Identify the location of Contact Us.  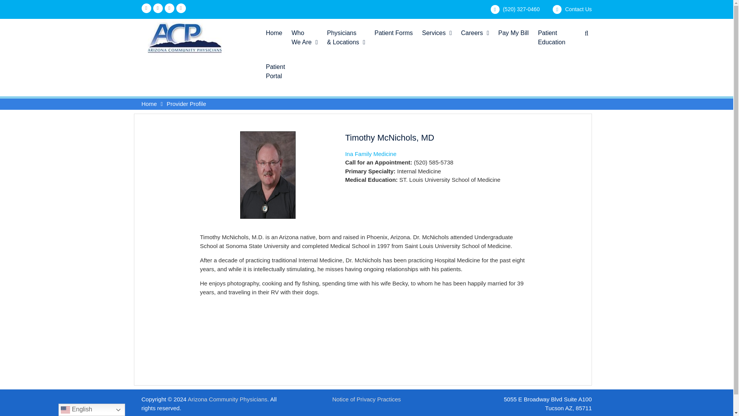
(158, 8).